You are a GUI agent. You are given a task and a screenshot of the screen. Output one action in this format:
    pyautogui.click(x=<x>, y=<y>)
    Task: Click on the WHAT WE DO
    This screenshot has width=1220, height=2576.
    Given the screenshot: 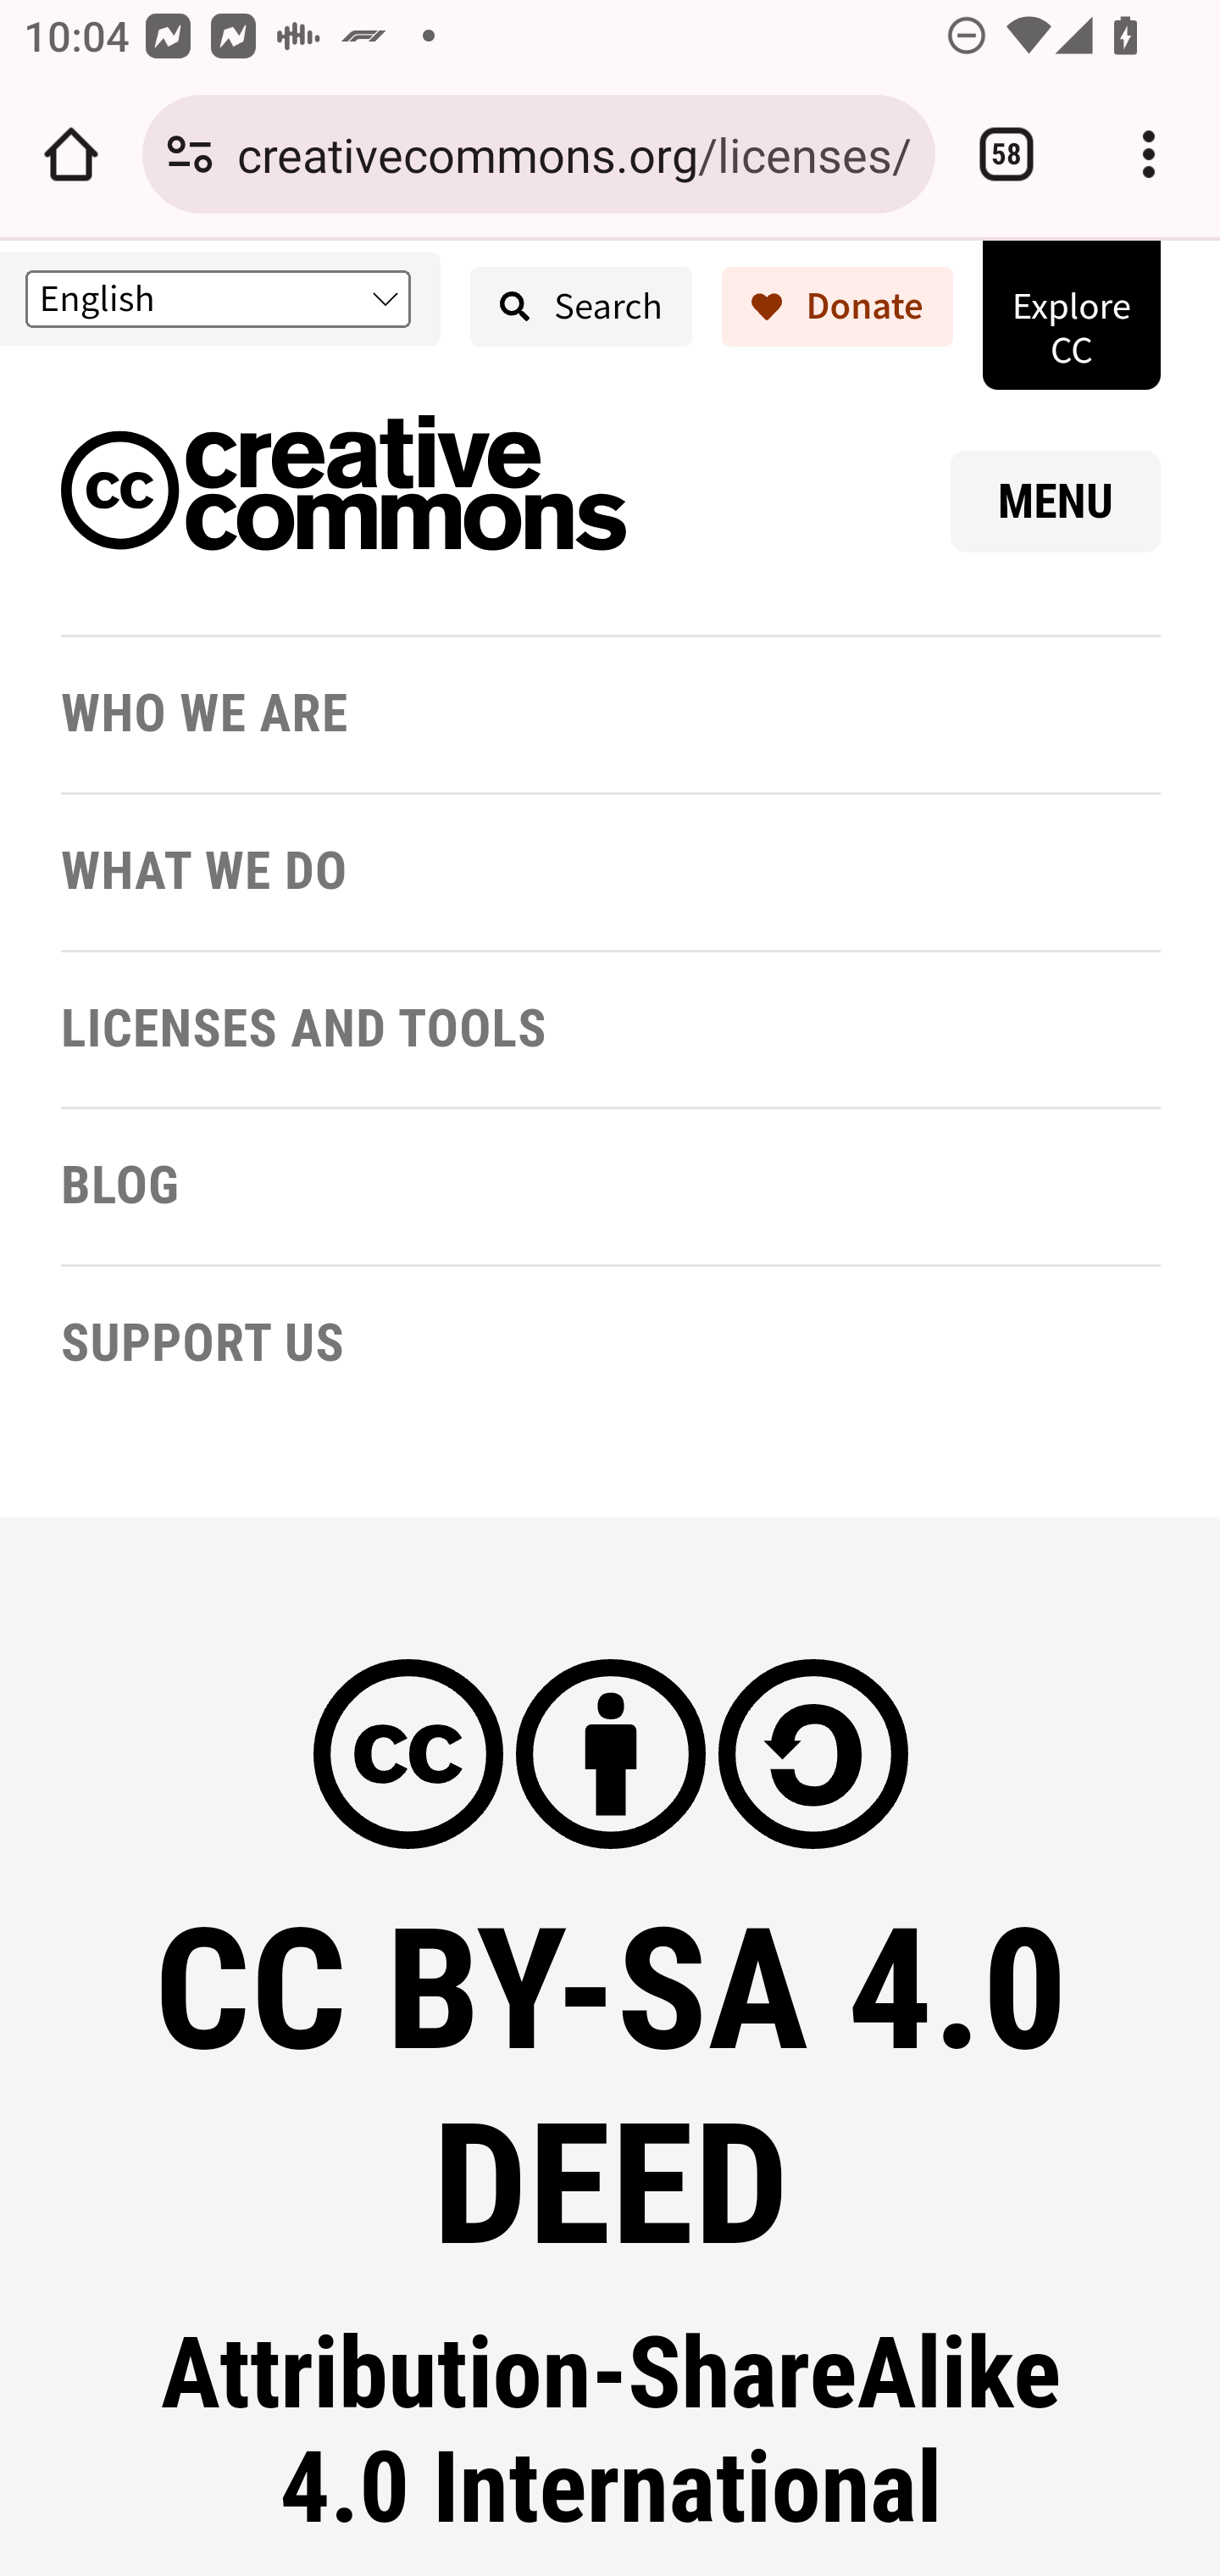 What is the action you would take?
    pyautogui.click(x=205, y=872)
    